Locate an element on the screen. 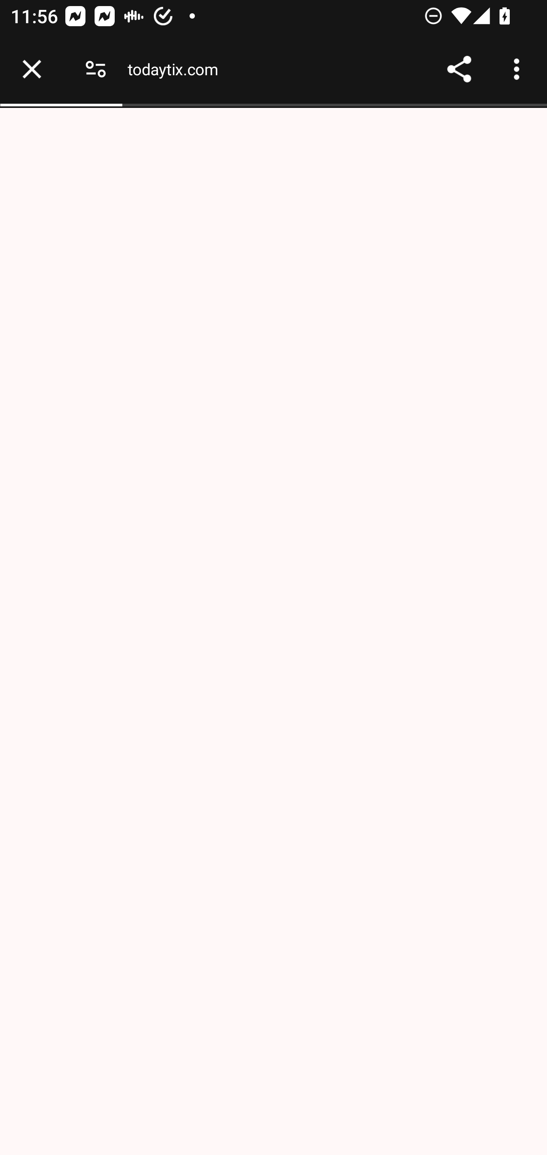  Your connection to this site is not secure is located at coordinates (96, 69).